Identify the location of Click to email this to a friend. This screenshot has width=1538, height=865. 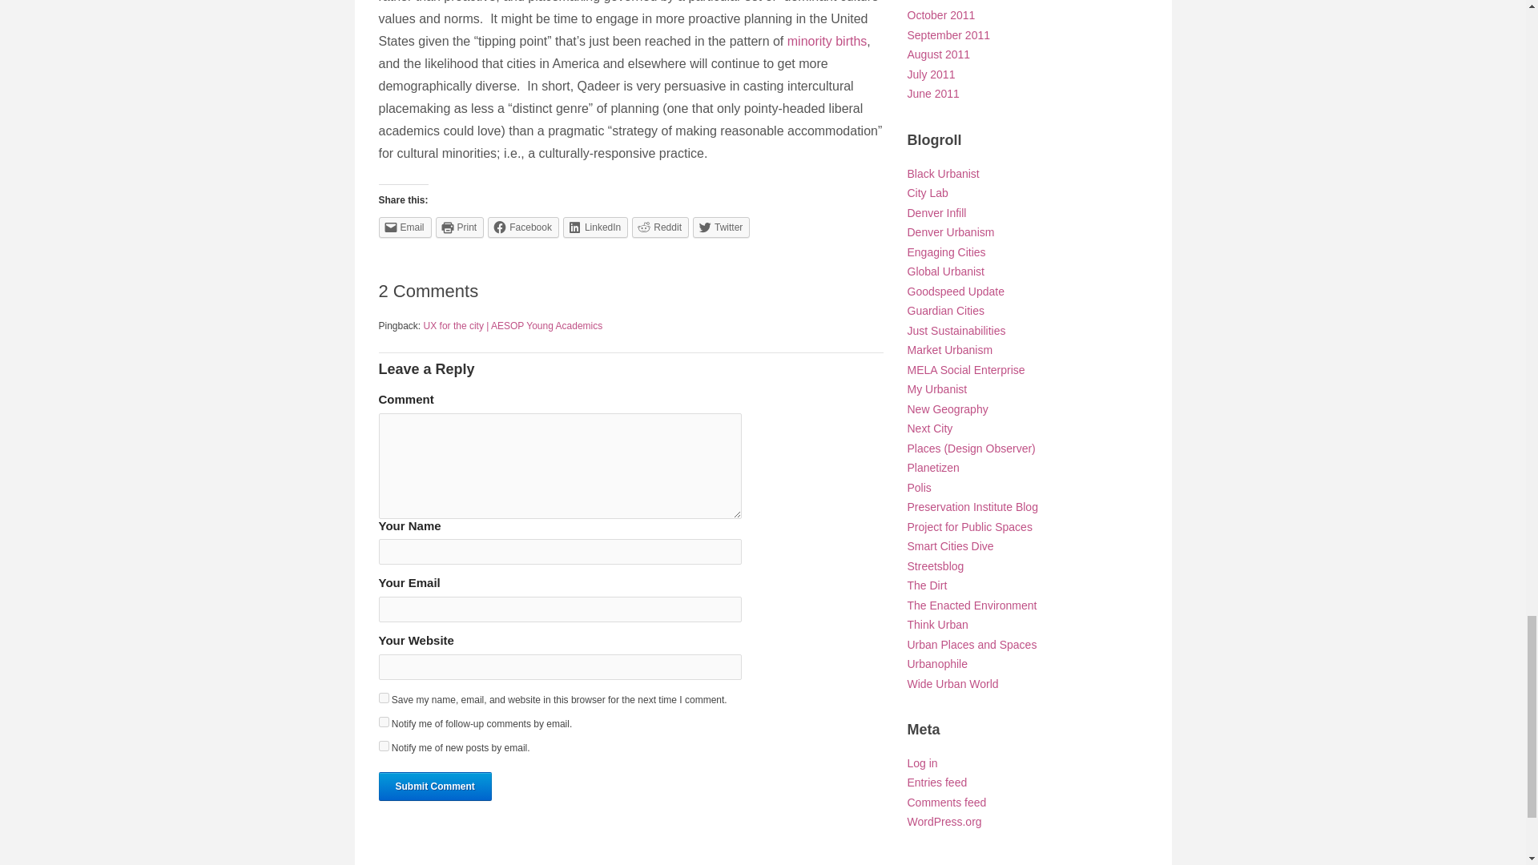
(404, 227).